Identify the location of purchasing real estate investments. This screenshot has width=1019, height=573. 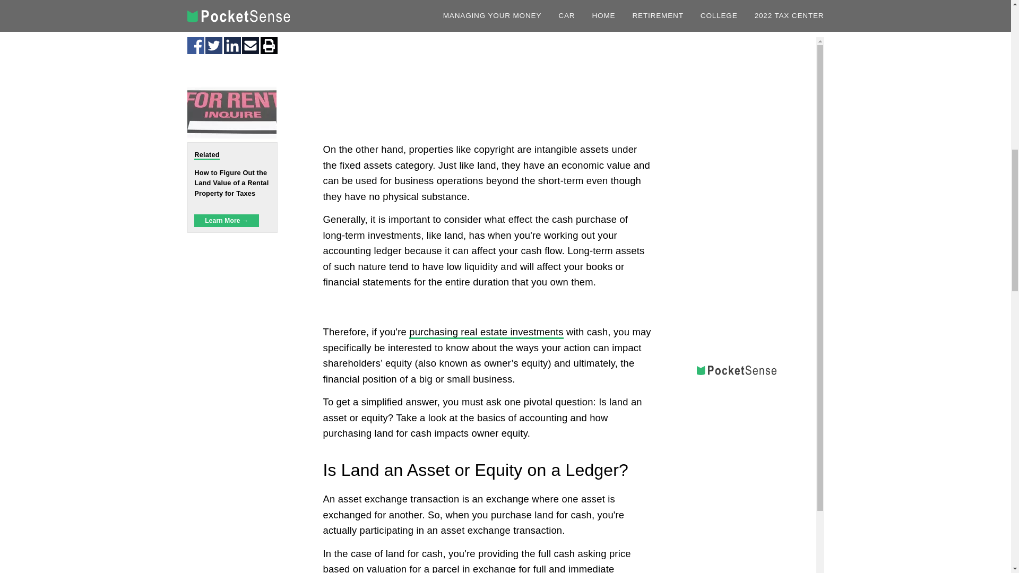
(486, 332).